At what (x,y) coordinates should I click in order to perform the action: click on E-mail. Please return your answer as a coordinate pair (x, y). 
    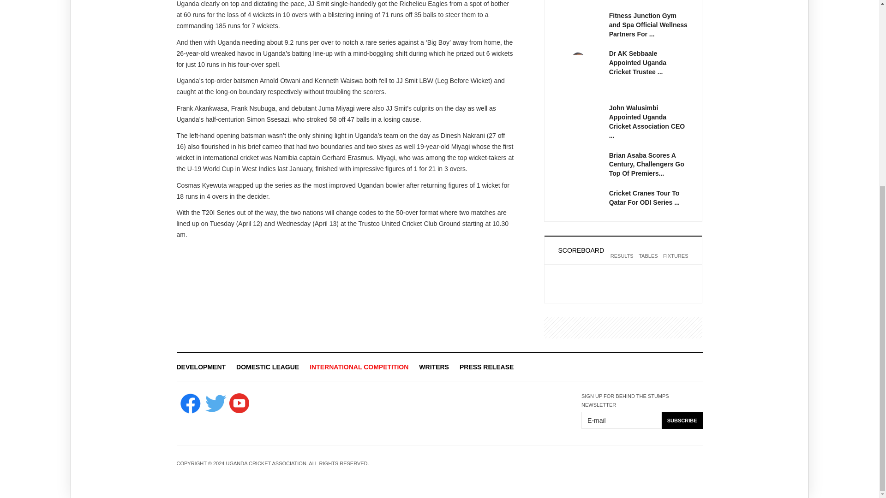
    Looking at the image, I should click on (621, 420).